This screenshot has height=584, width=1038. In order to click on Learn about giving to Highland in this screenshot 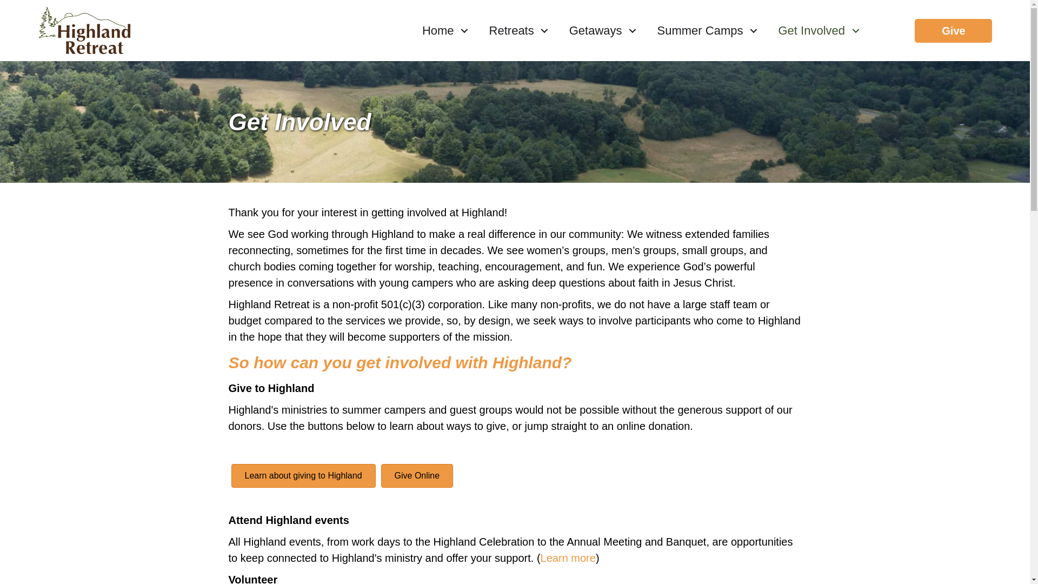, I will do `click(304, 475)`.